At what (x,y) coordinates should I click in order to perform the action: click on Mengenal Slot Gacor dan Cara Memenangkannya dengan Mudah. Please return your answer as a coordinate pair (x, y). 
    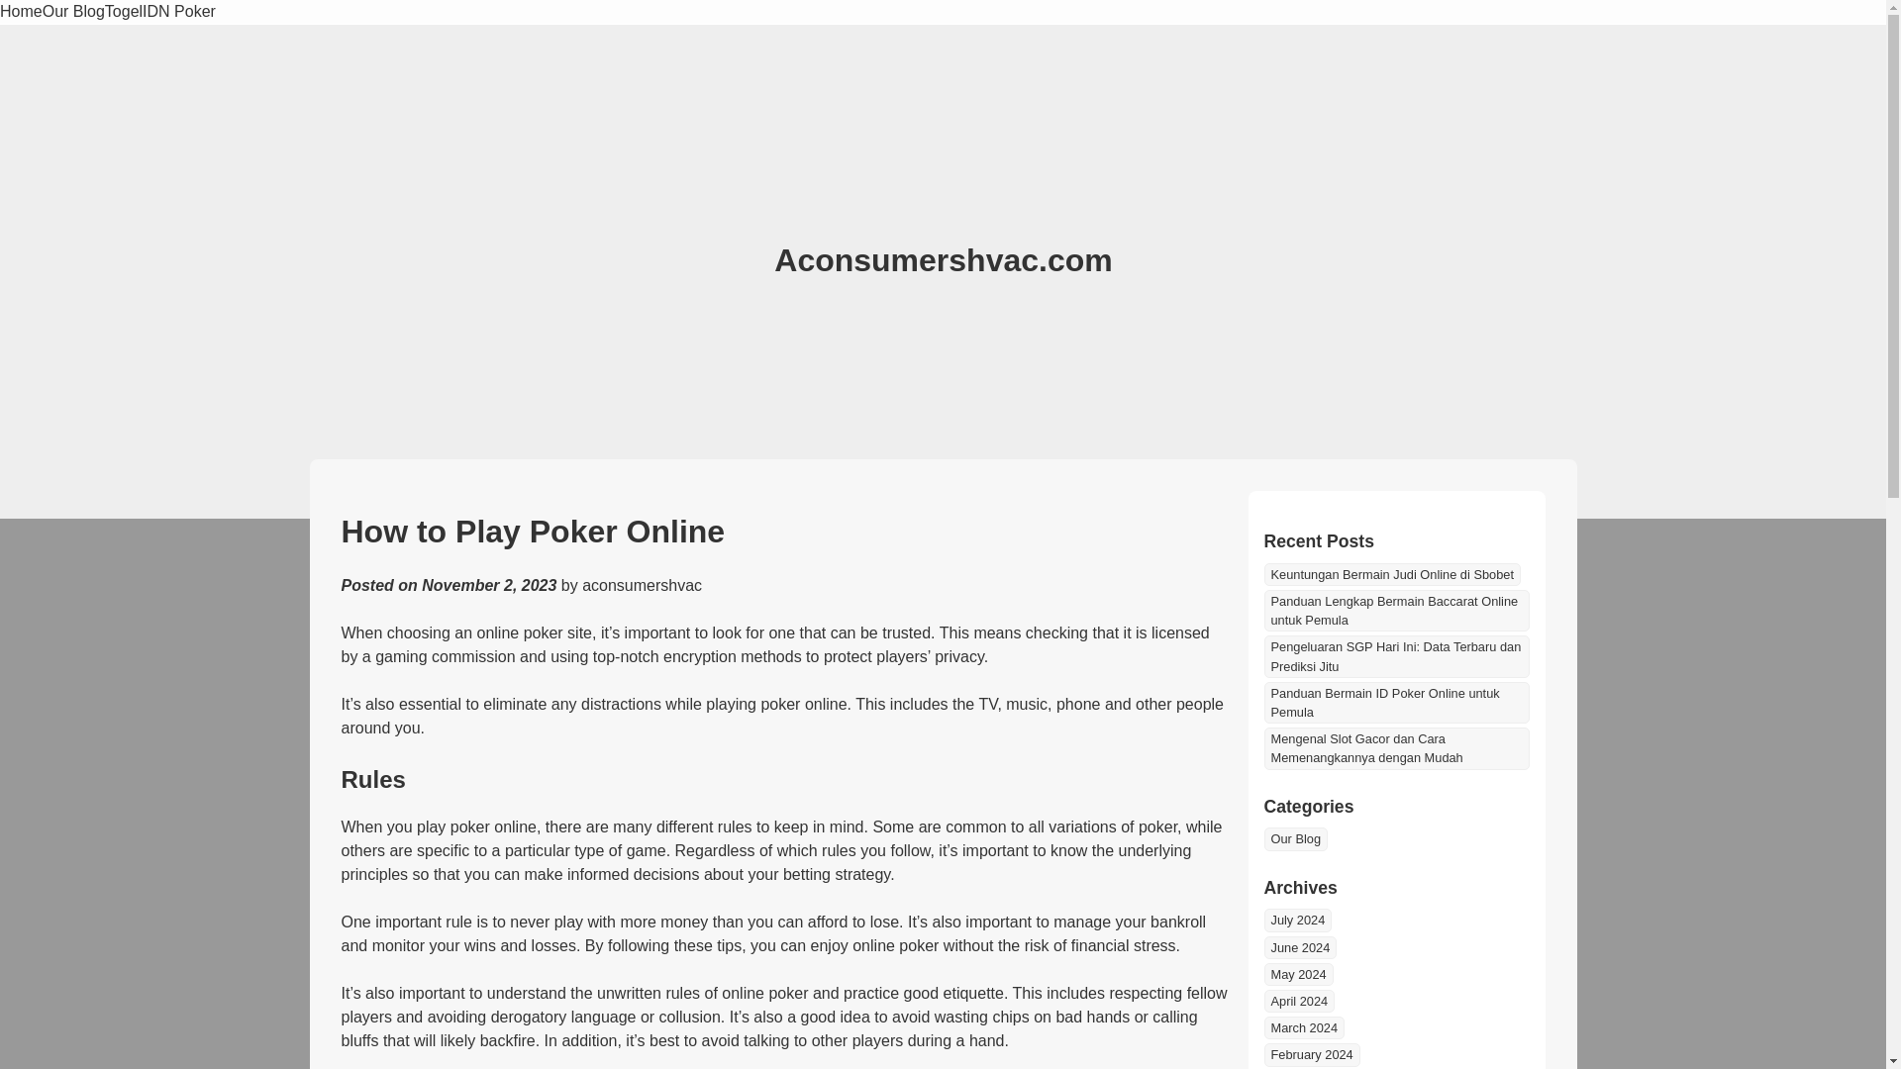
    Looking at the image, I should click on (1396, 748).